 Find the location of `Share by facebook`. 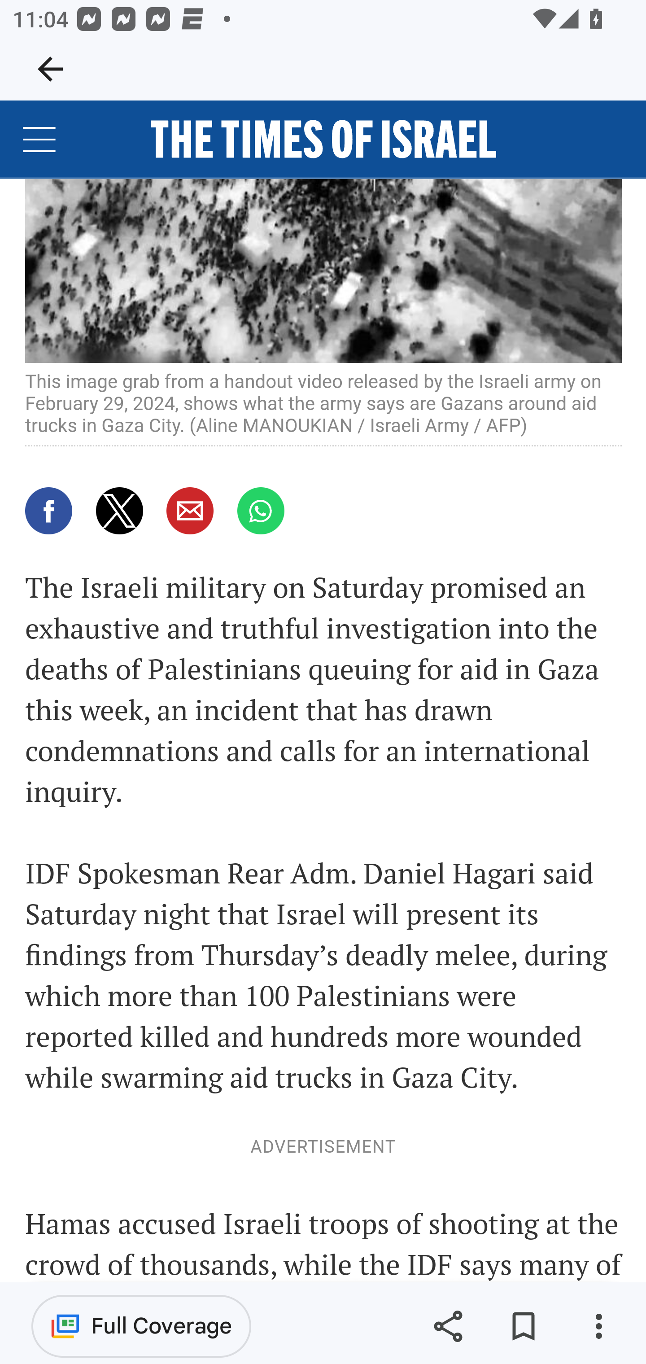

Share by facebook is located at coordinates (49, 511).